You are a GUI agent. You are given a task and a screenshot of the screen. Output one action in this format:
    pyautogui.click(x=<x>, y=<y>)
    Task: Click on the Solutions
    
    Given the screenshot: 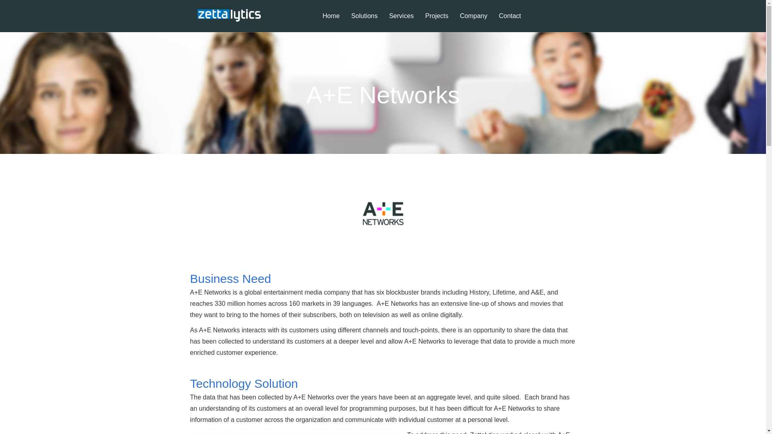 What is the action you would take?
    pyautogui.click(x=364, y=23)
    